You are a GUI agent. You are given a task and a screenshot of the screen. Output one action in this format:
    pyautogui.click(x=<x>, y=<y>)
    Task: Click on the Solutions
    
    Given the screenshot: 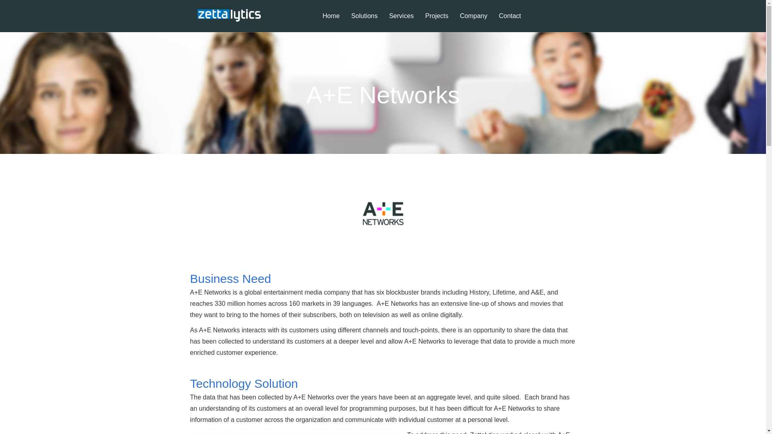 What is the action you would take?
    pyautogui.click(x=364, y=23)
    